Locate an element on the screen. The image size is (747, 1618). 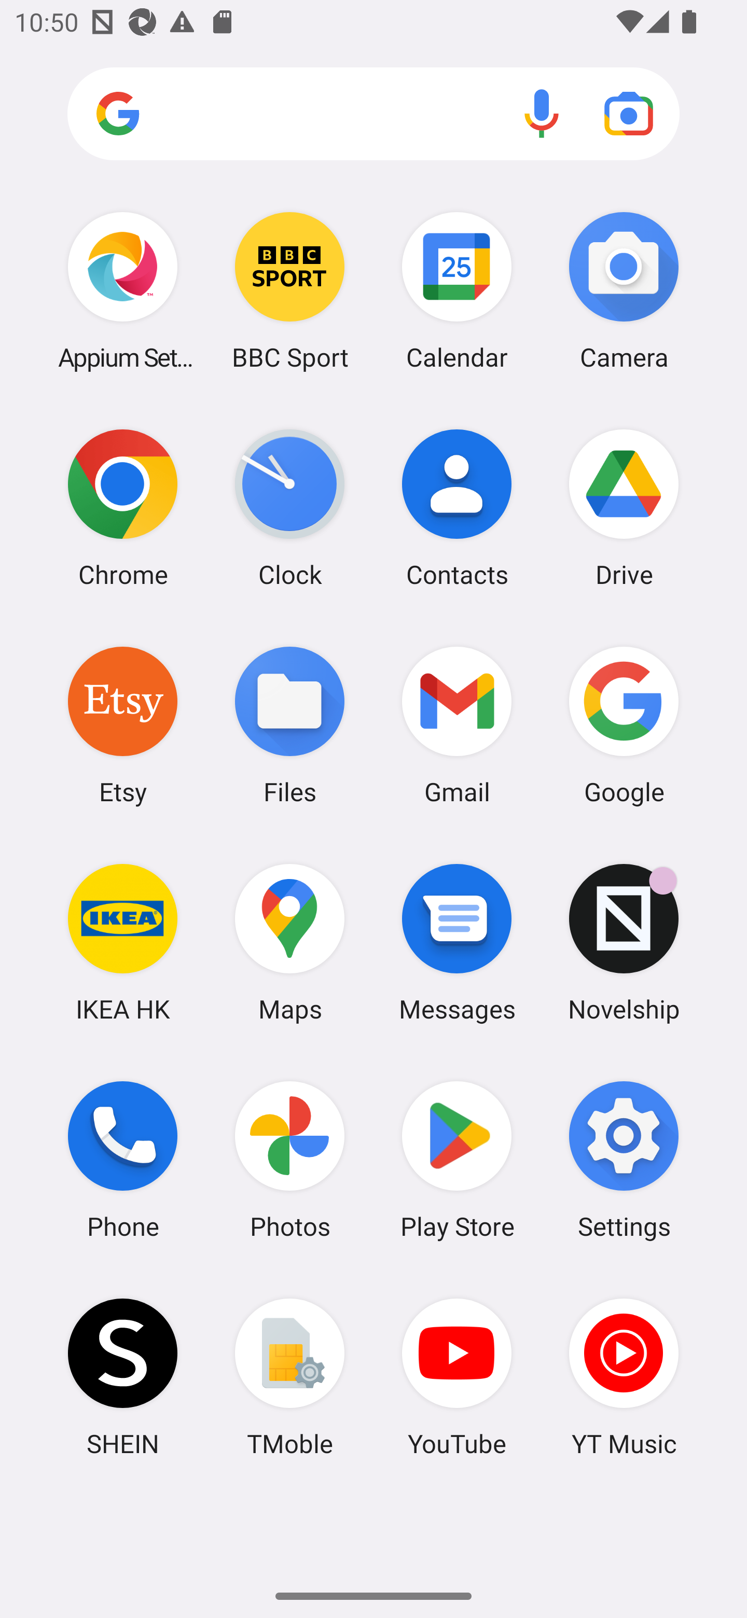
Gmail is located at coordinates (457, 724).